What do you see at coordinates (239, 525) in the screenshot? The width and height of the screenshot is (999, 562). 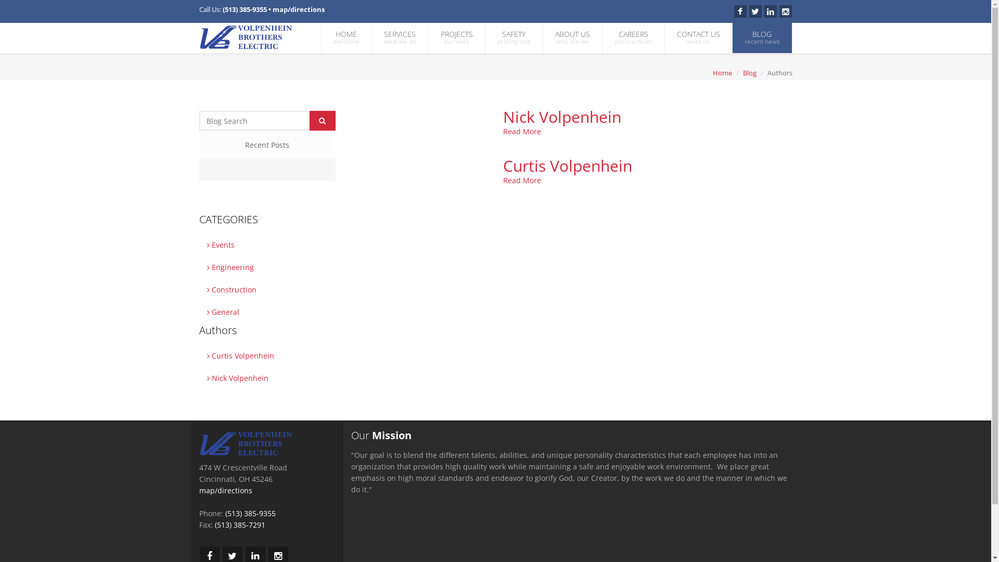 I see `(513) 385-7291` at bounding box center [239, 525].